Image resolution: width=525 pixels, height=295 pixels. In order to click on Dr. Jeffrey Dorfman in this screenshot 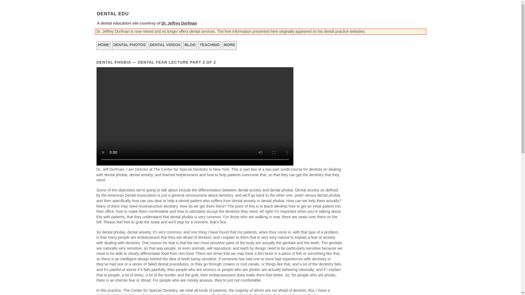, I will do `click(179, 23)`.